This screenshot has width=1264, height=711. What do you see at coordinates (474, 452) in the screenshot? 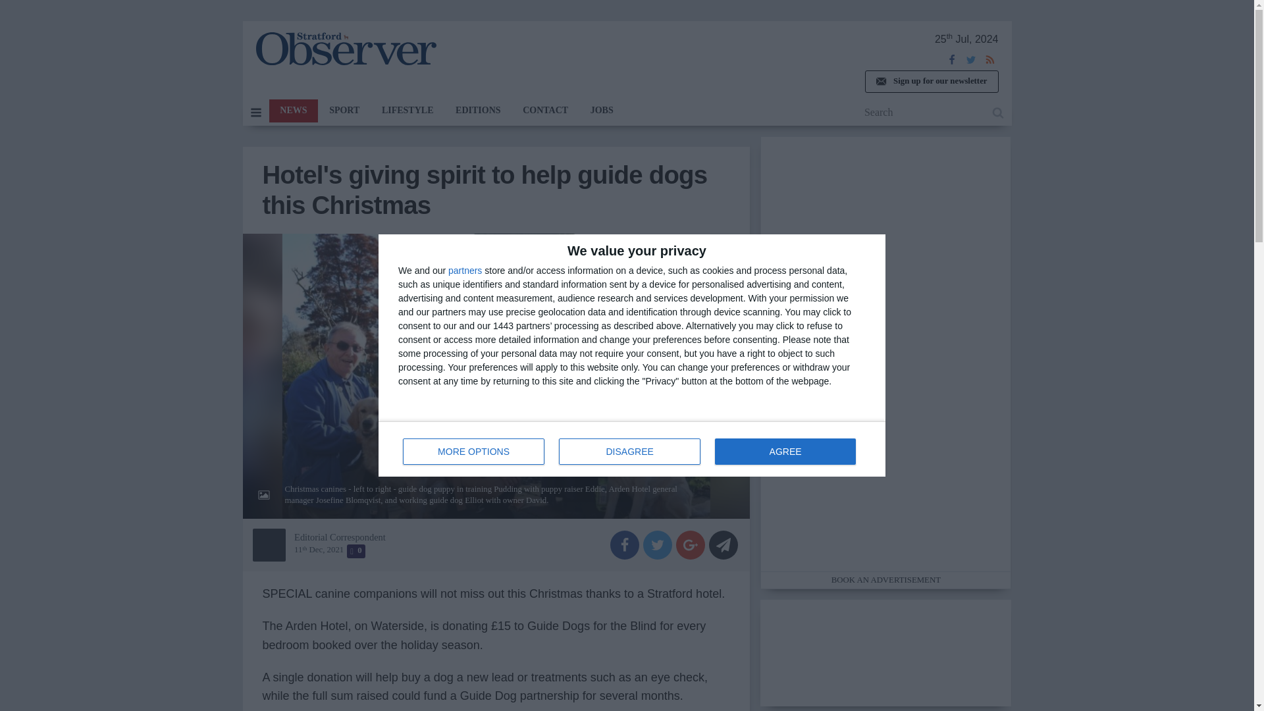
I see `MORE OPTIONS` at bounding box center [474, 452].